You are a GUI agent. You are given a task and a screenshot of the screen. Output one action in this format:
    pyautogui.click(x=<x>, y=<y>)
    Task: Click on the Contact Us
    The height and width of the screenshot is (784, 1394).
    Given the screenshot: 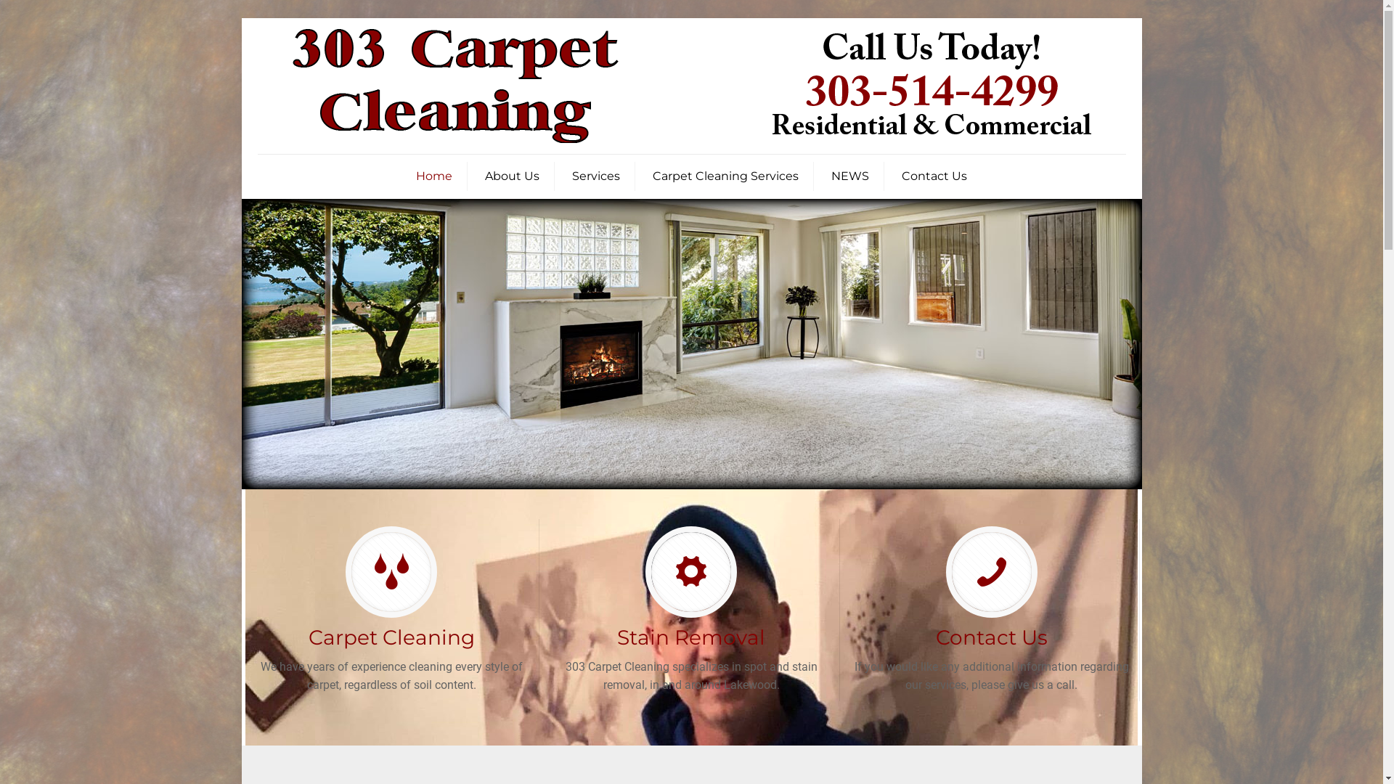 What is the action you would take?
    pyautogui.click(x=934, y=176)
    